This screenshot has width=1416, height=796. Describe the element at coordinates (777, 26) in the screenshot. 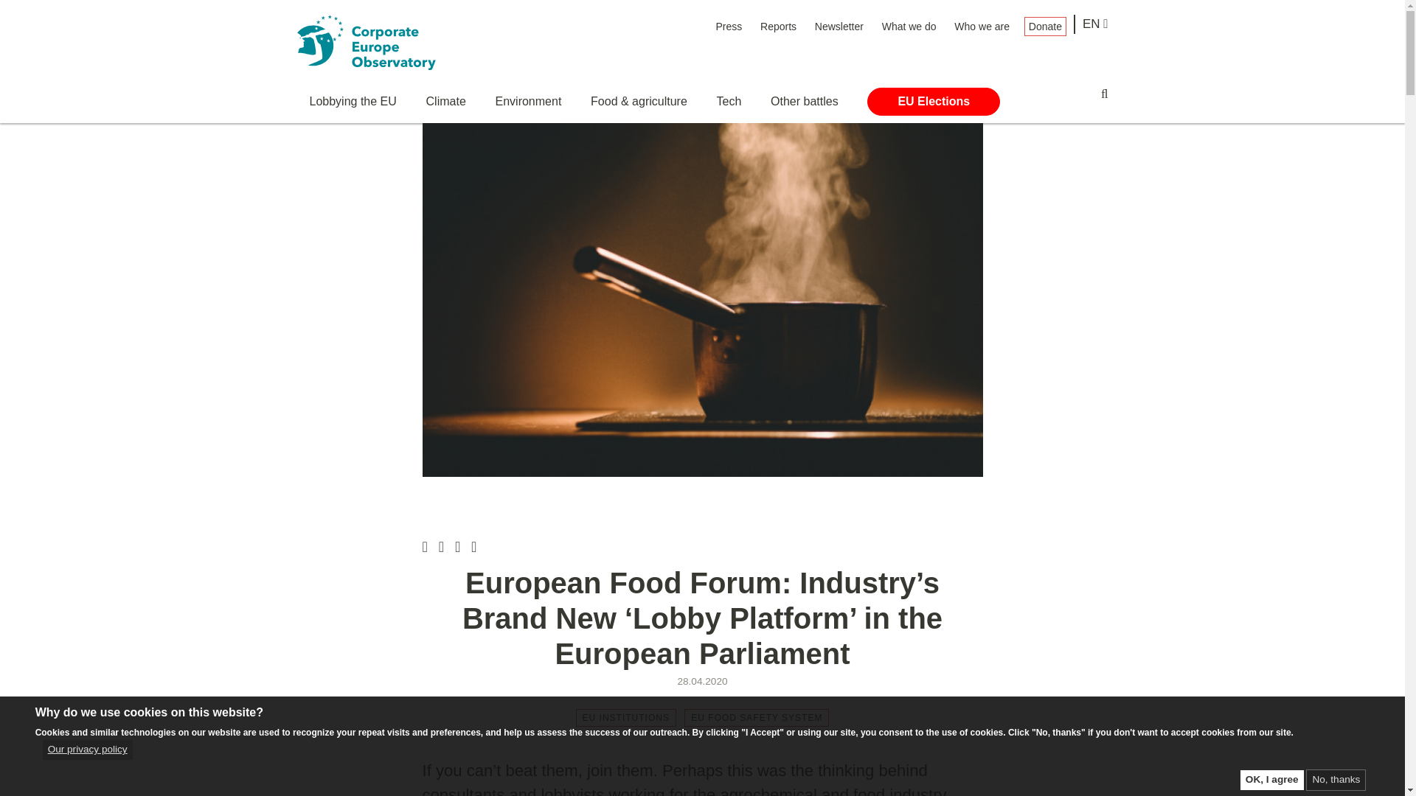

I see `Reports` at that location.